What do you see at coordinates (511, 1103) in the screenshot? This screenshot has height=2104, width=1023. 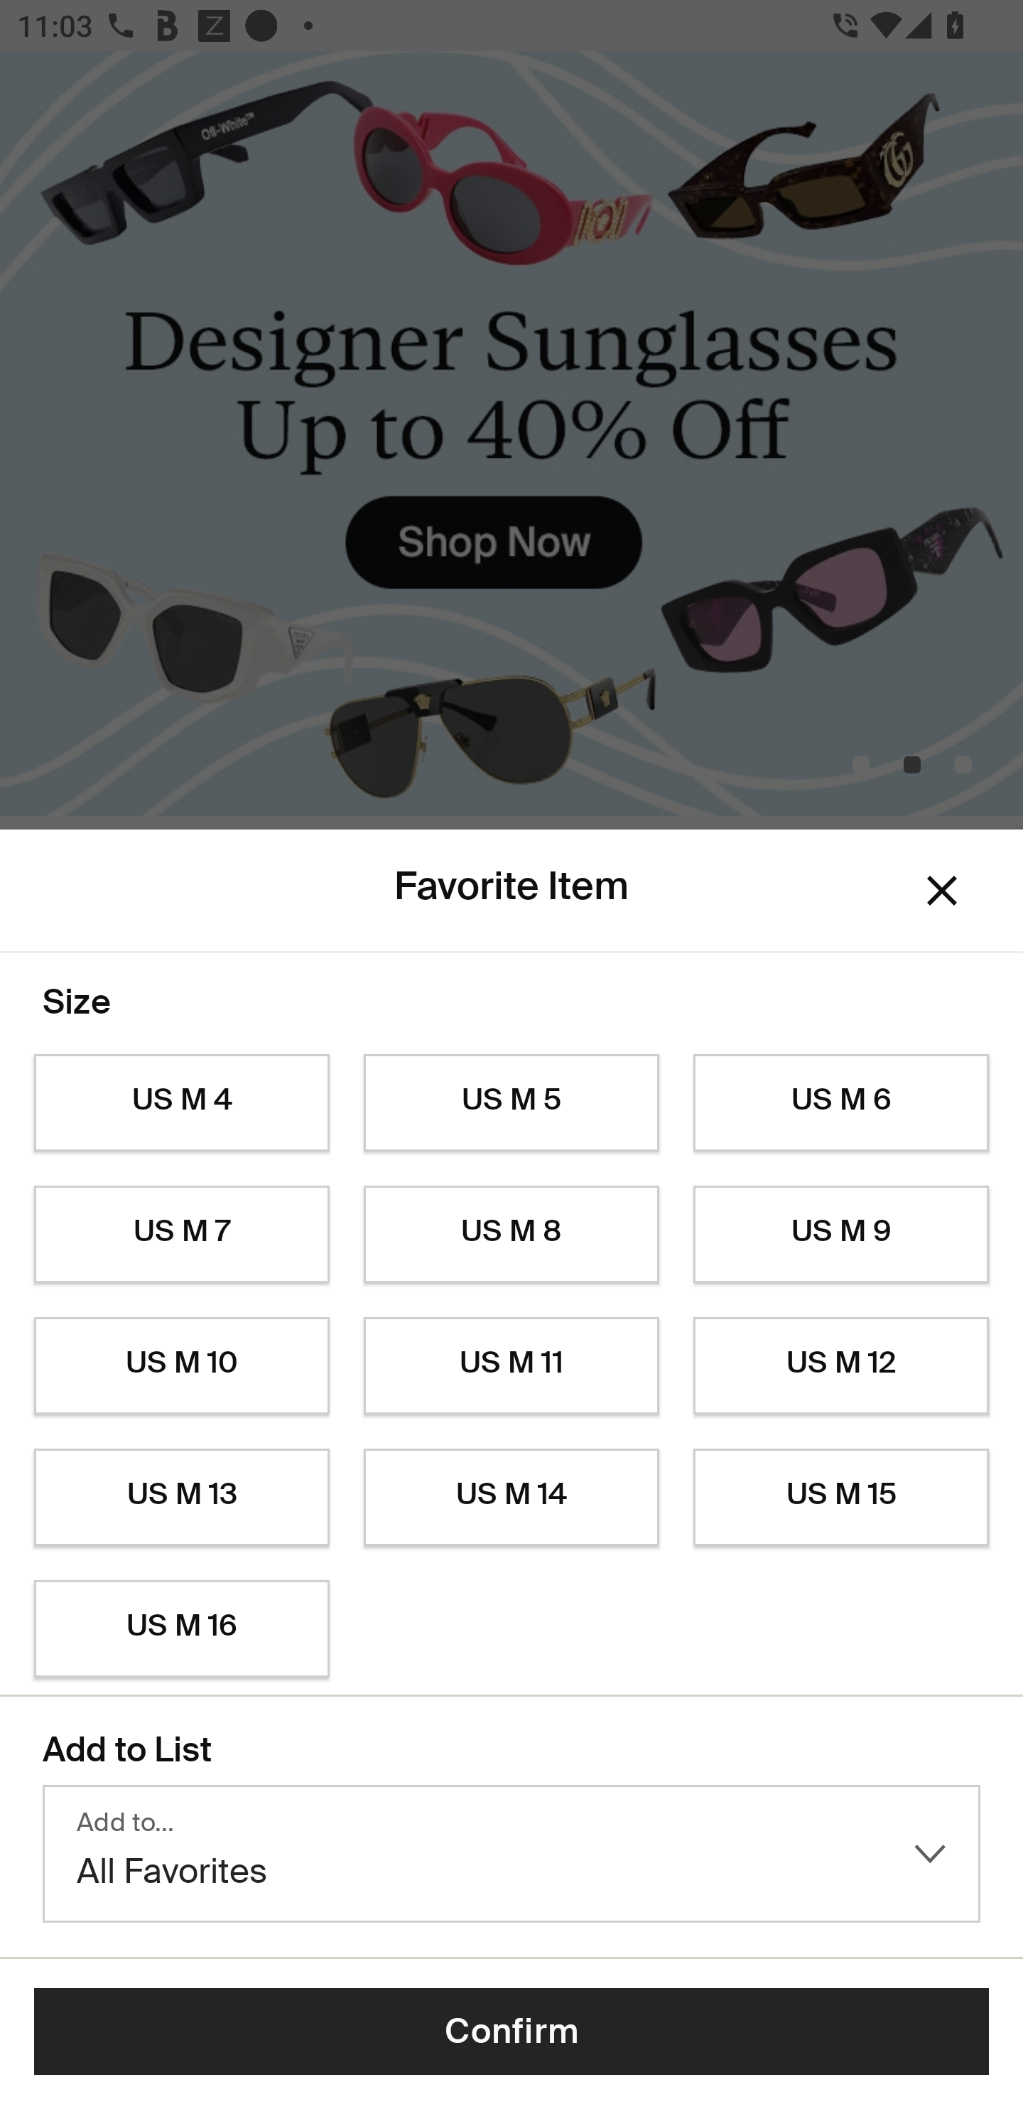 I see `US M 5` at bounding box center [511, 1103].